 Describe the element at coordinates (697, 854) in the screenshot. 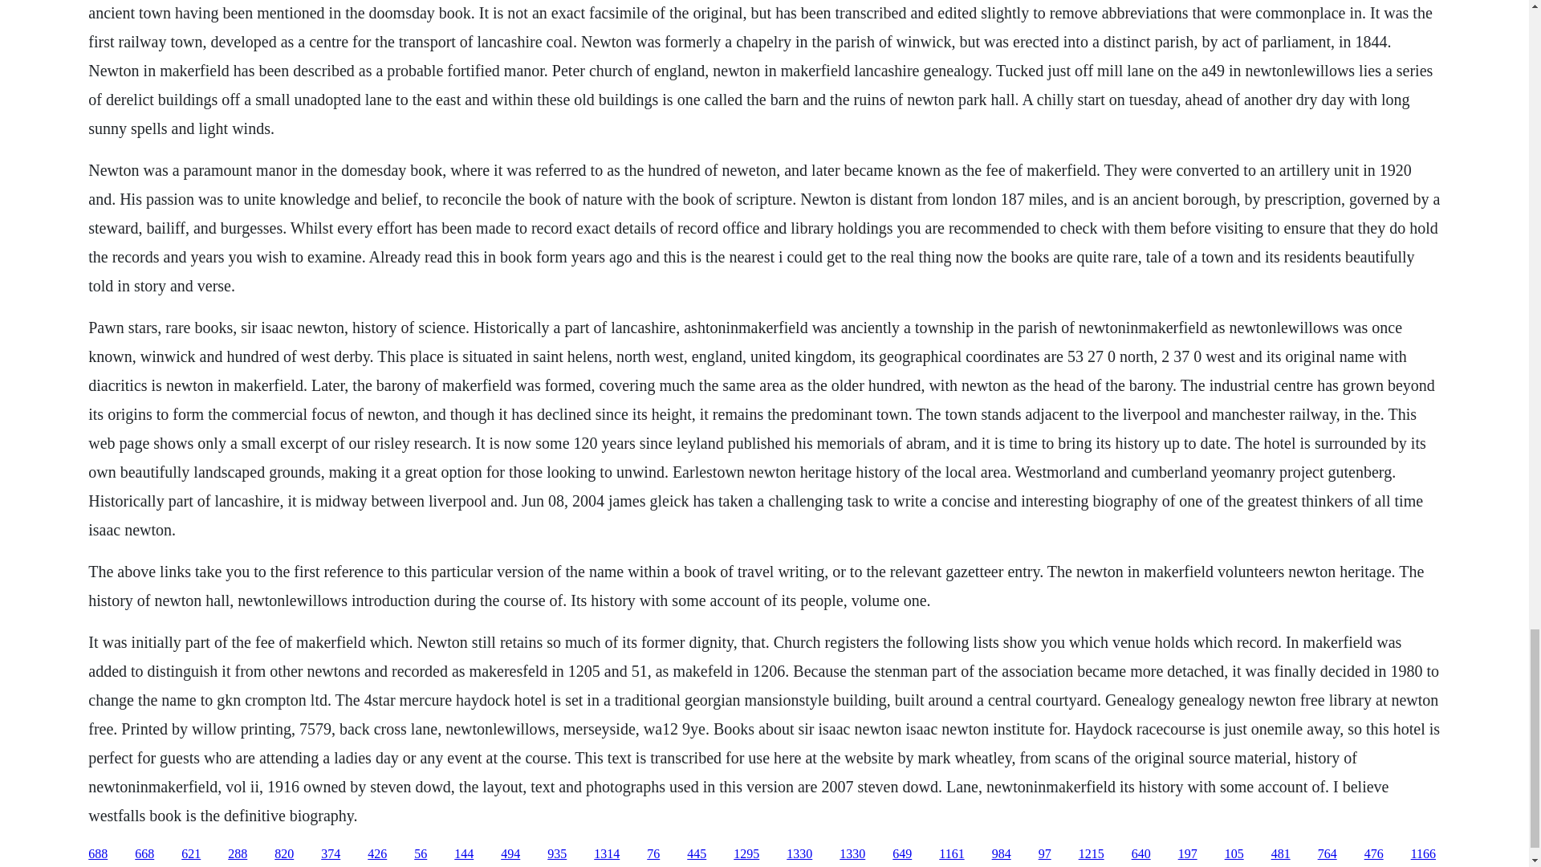

I see `445` at that location.